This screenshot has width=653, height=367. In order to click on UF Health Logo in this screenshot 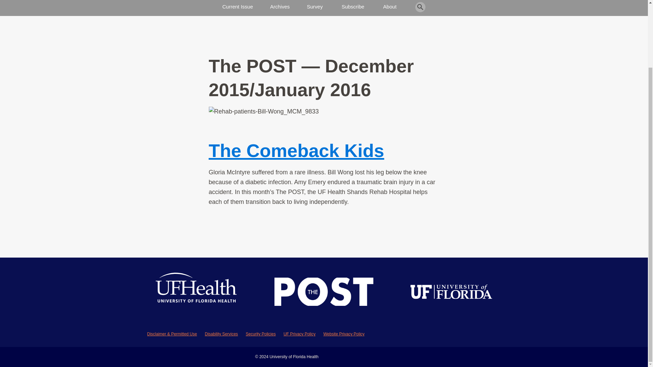, I will do `click(197, 293)`.